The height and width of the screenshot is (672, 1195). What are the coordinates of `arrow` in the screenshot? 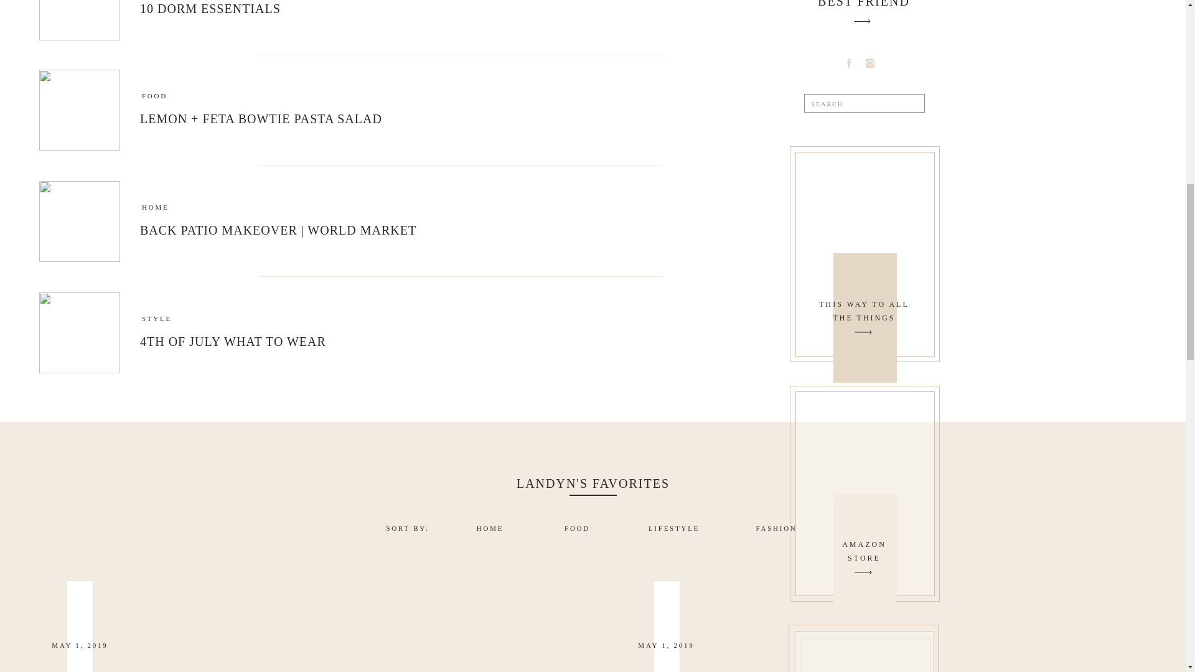 It's located at (863, 332).